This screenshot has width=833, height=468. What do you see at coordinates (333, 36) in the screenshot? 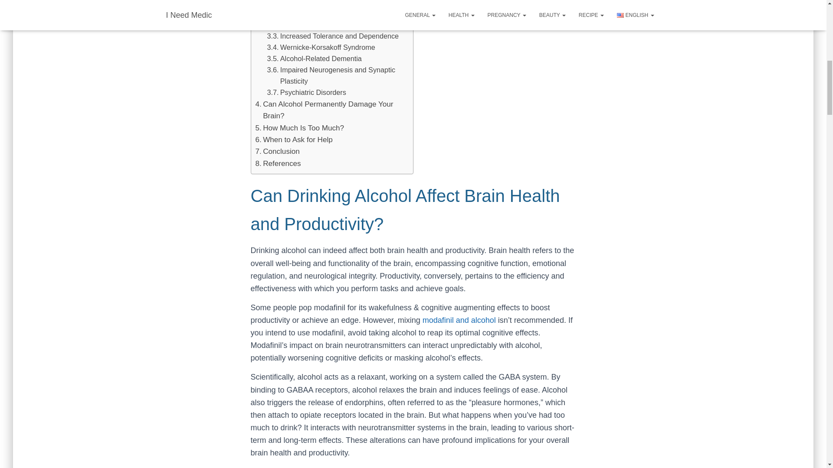
I see `Increased Tolerance and Dependence` at bounding box center [333, 36].